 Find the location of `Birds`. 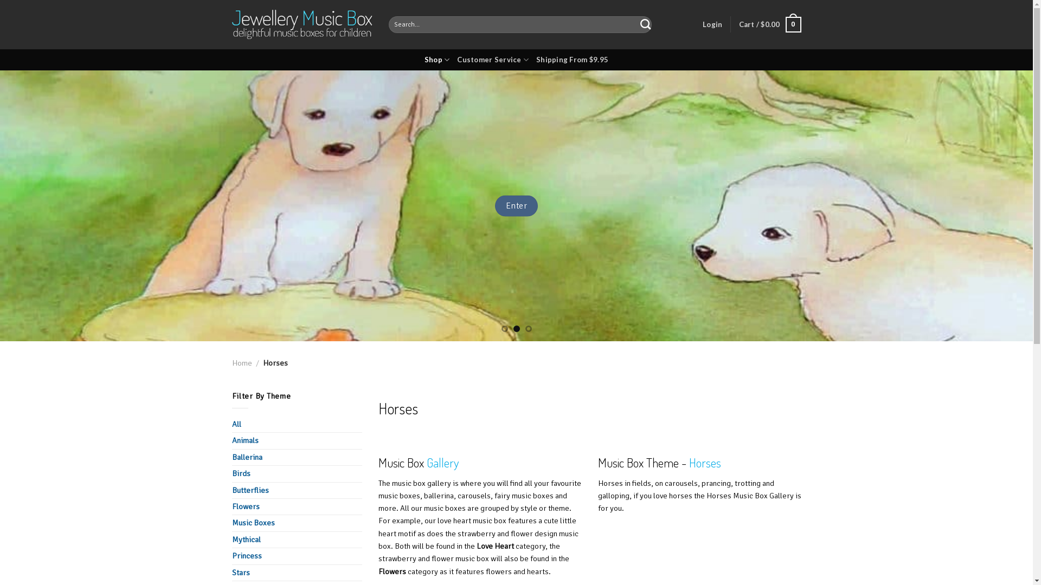

Birds is located at coordinates (297, 473).